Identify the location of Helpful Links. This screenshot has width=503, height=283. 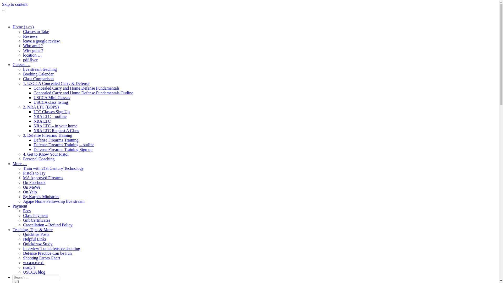
(35, 239).